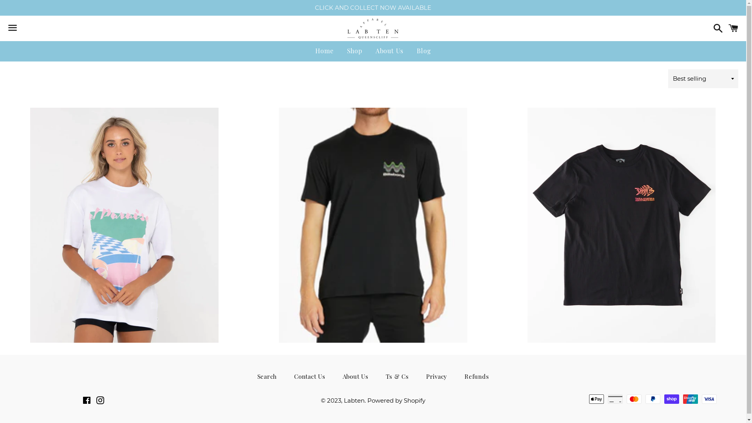  What do you see at coordinates (437, 377) in the screenshot?
I see `Privacy` at bounding box center [437, 377].